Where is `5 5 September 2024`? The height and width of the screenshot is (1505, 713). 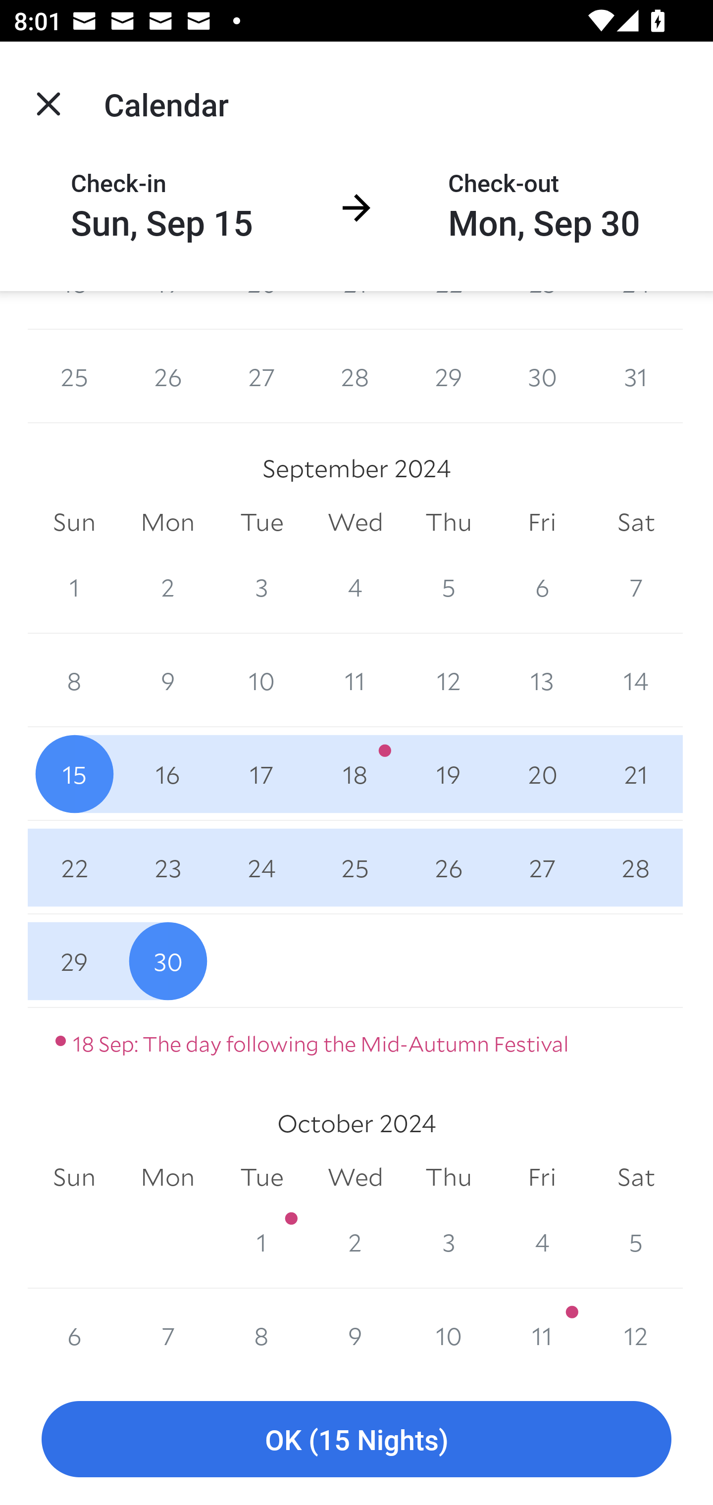
5 5 September 2024 is located at coordinates (449, 587).